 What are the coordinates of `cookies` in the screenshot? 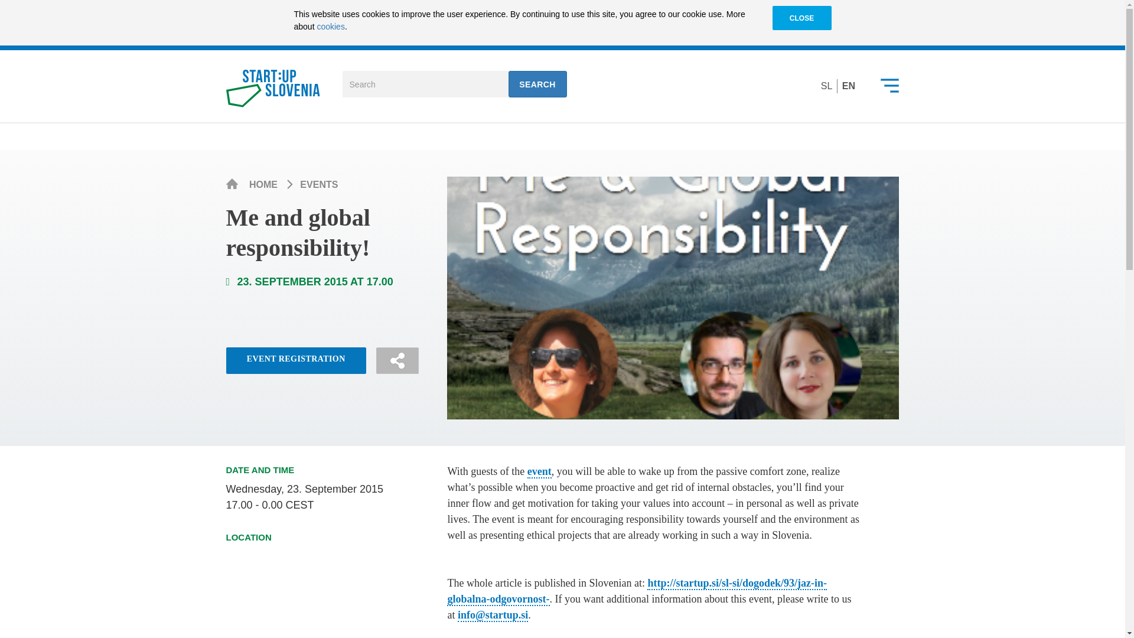 It's located at (330, 25).